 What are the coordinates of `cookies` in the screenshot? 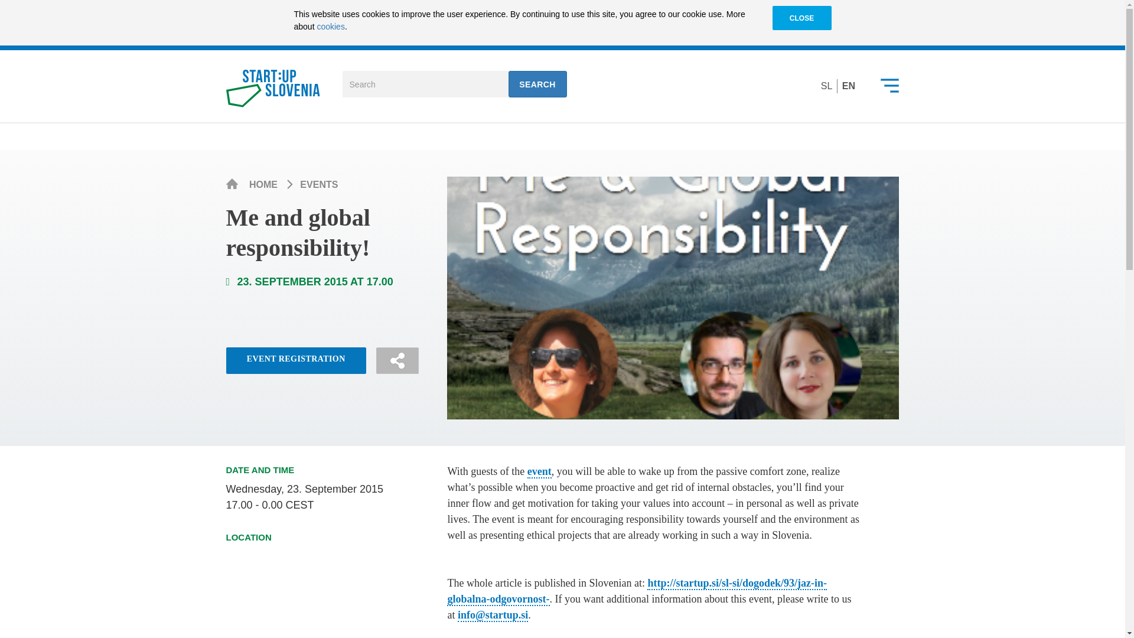 It's located at (330, 25).